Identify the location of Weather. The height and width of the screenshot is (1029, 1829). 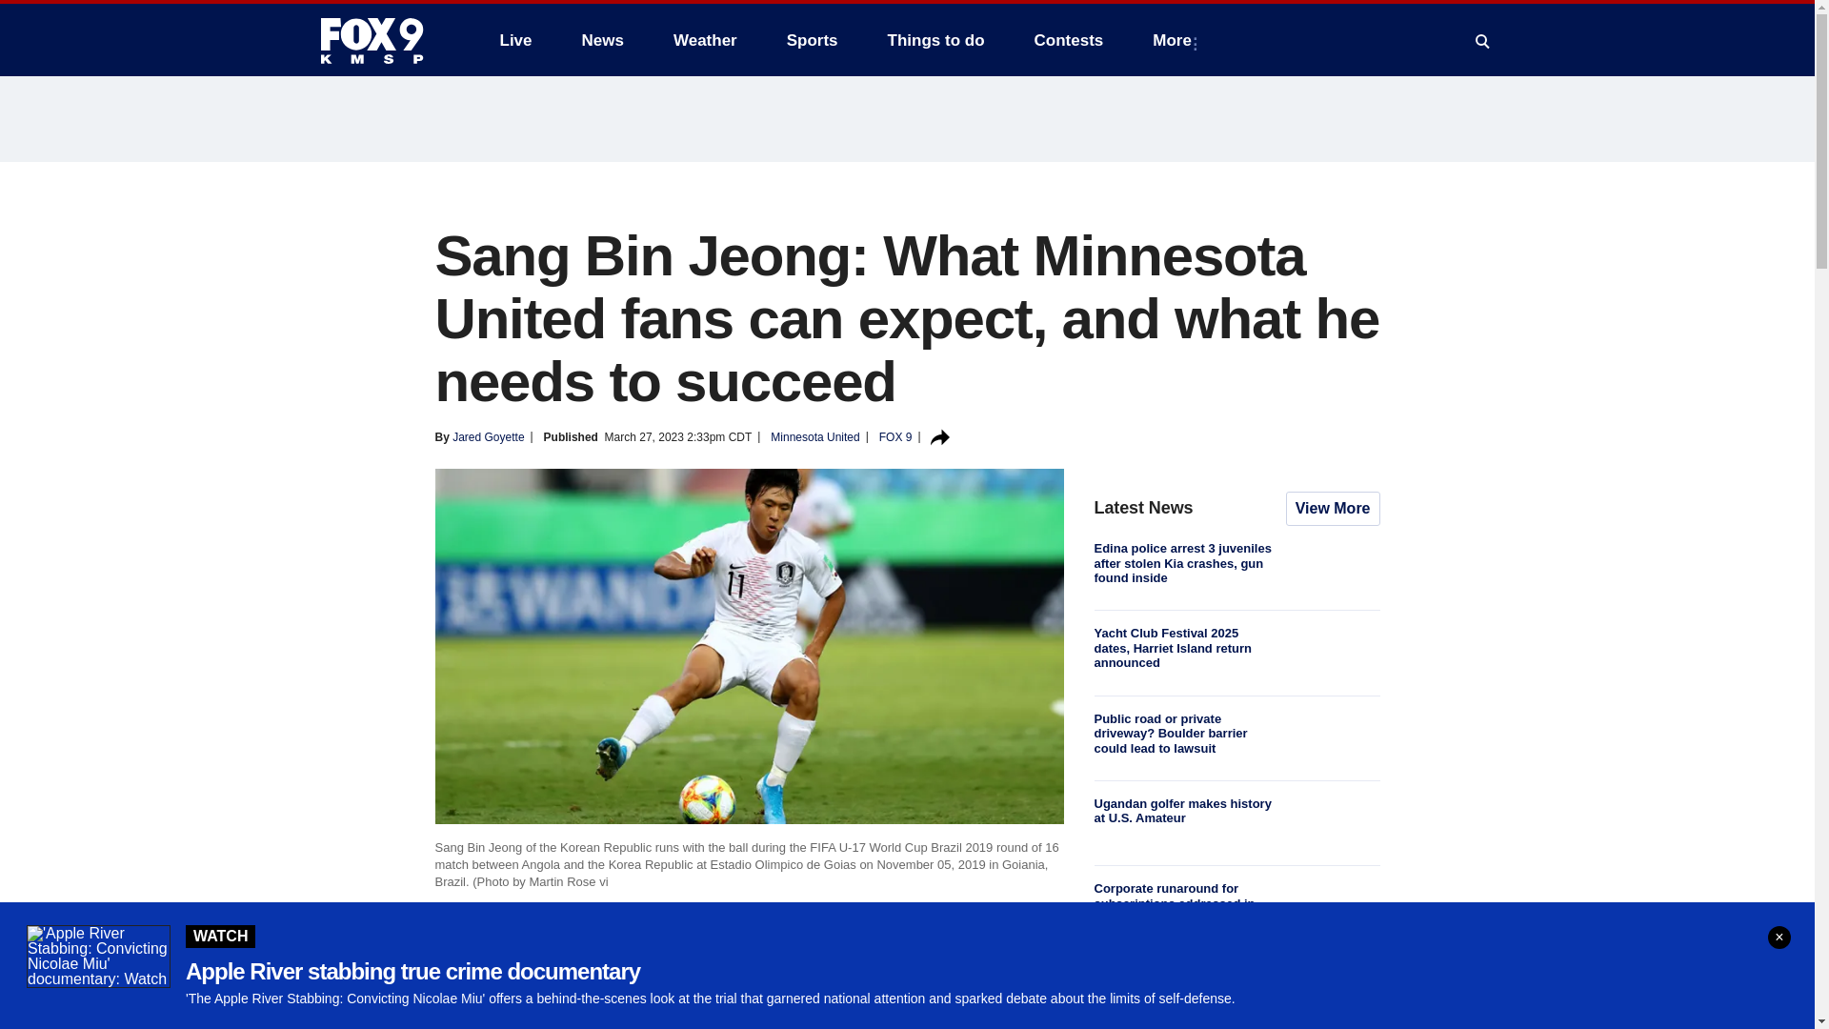
(705, 40).